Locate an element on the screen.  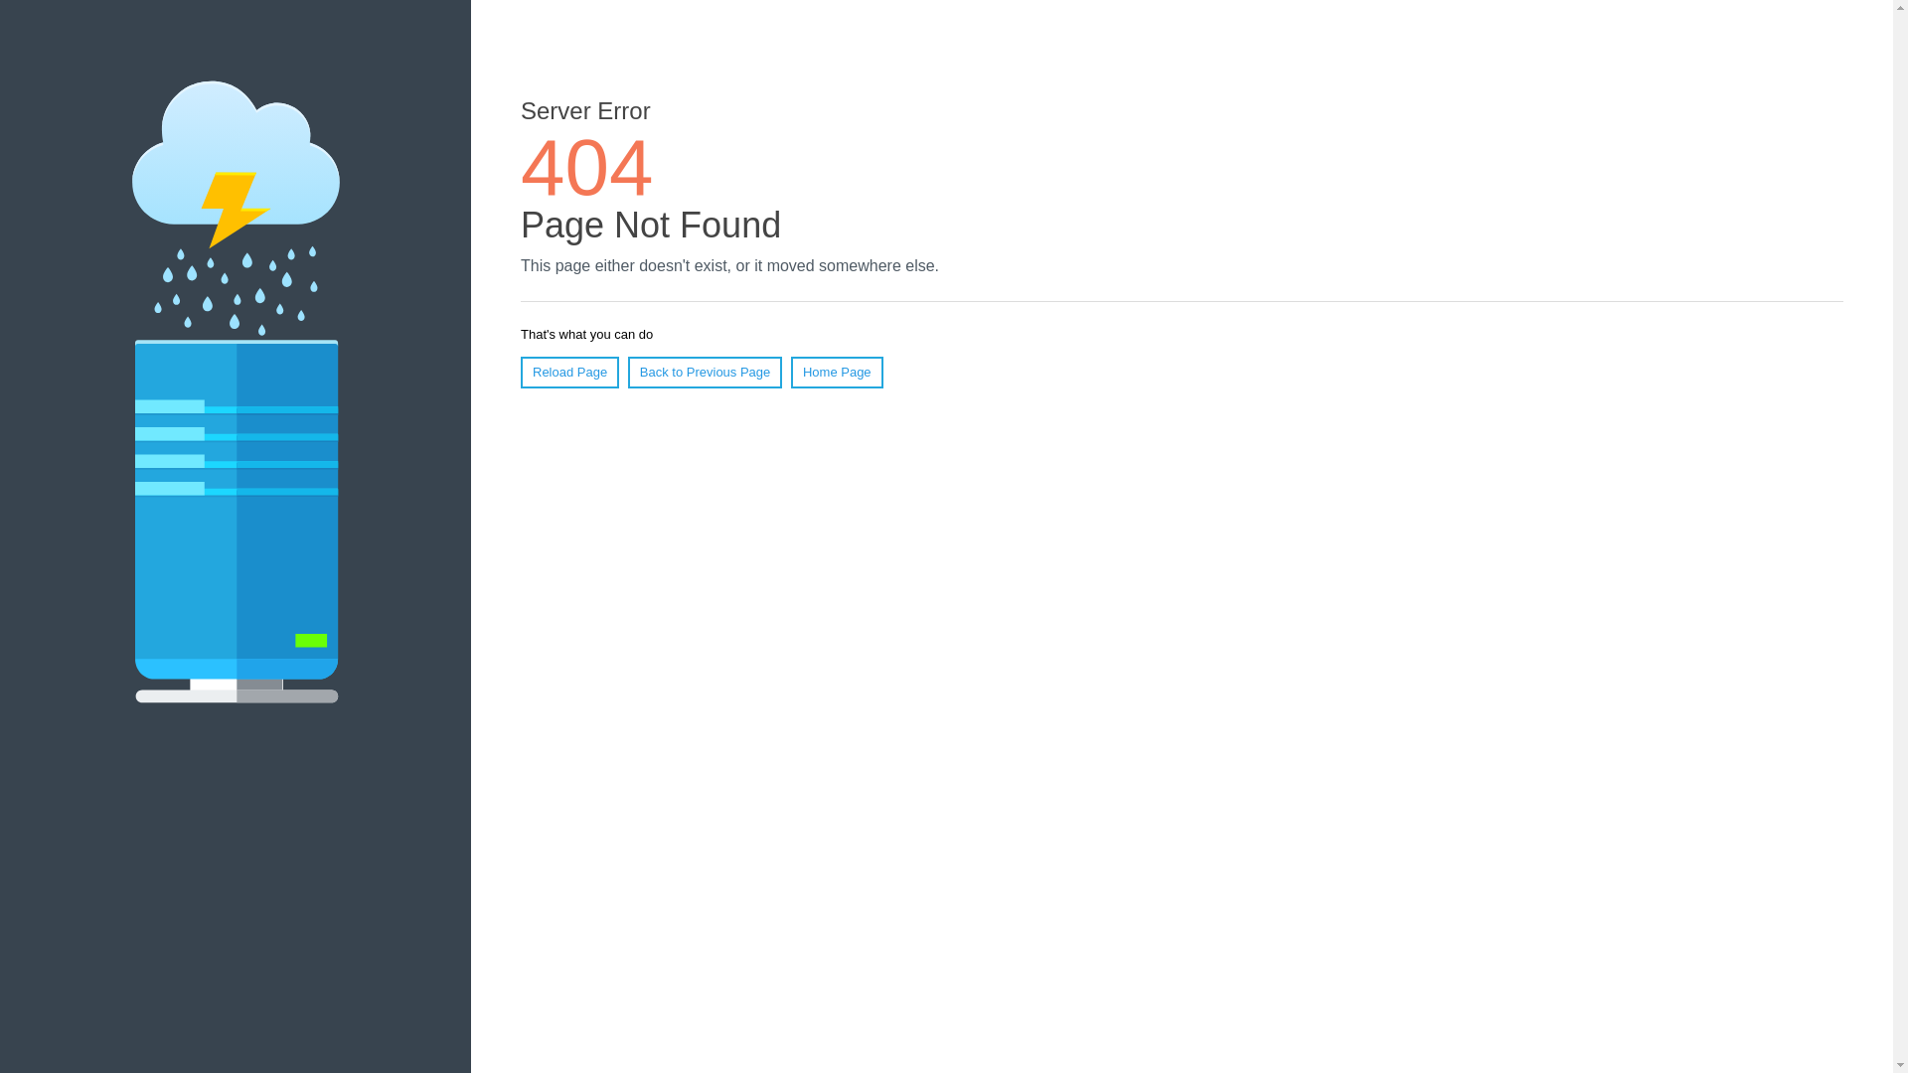
Home Page is located at coordinates (837, 373).